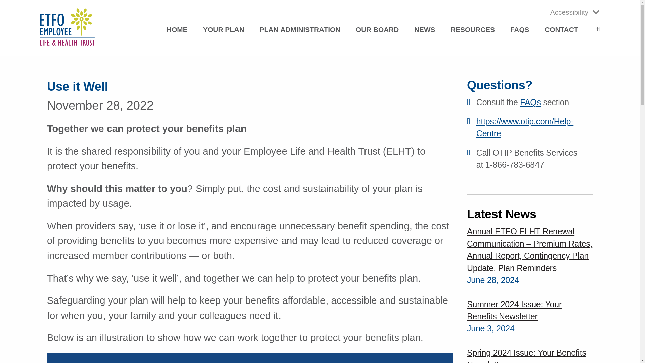  Describe the element at coordinates (530, 355) in the screenshot. I see `Spring 2024 Issue: Your Benefits Newsletter` at that location.